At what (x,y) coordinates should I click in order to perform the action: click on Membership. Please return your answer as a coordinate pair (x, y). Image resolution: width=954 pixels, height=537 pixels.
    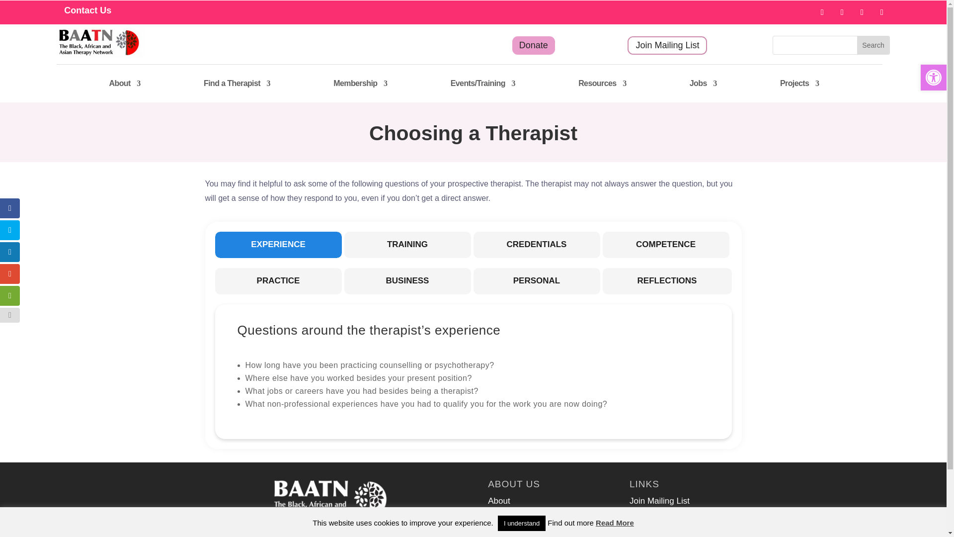
    Looking at the image, I should click on (360, 84).